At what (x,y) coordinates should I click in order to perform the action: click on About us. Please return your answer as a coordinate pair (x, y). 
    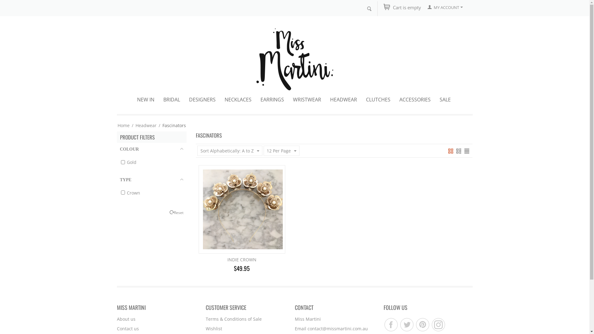
    Looking at the image, I should click on (126, 319).